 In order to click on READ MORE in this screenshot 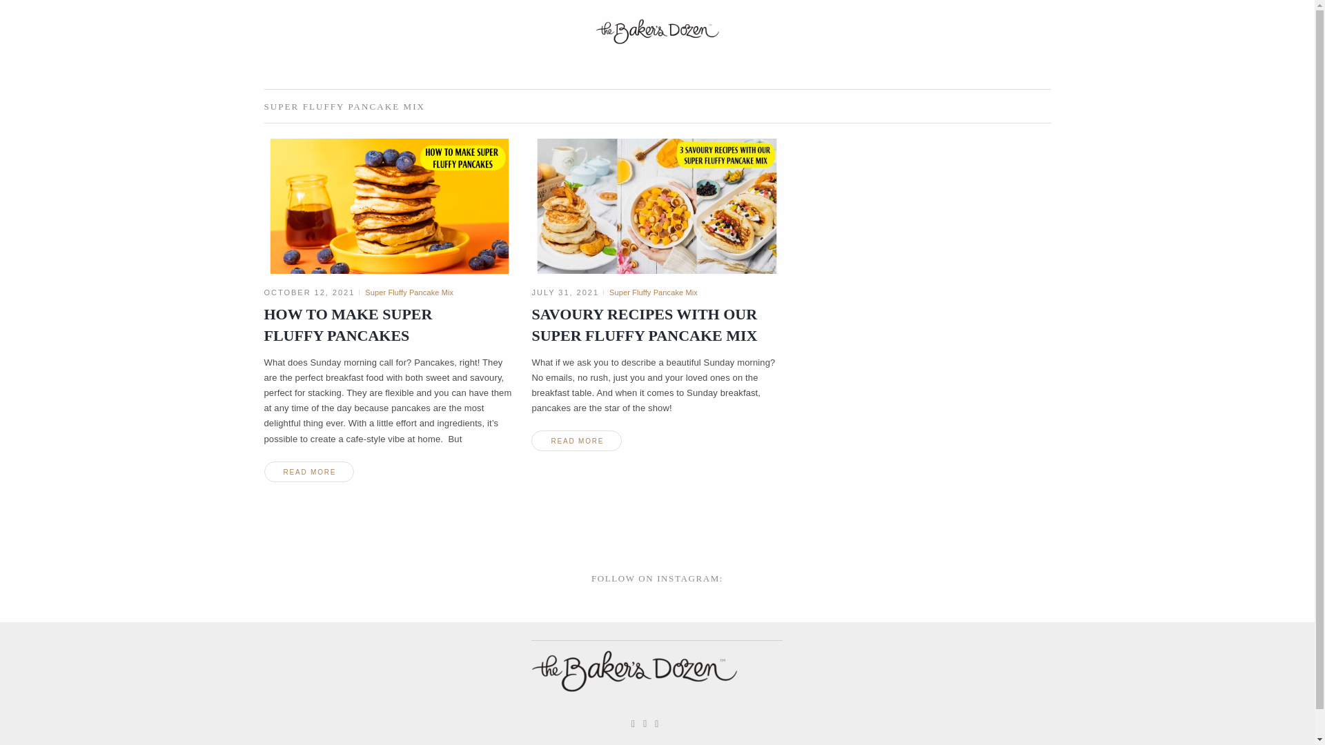, I will do `click(576, 441)`.